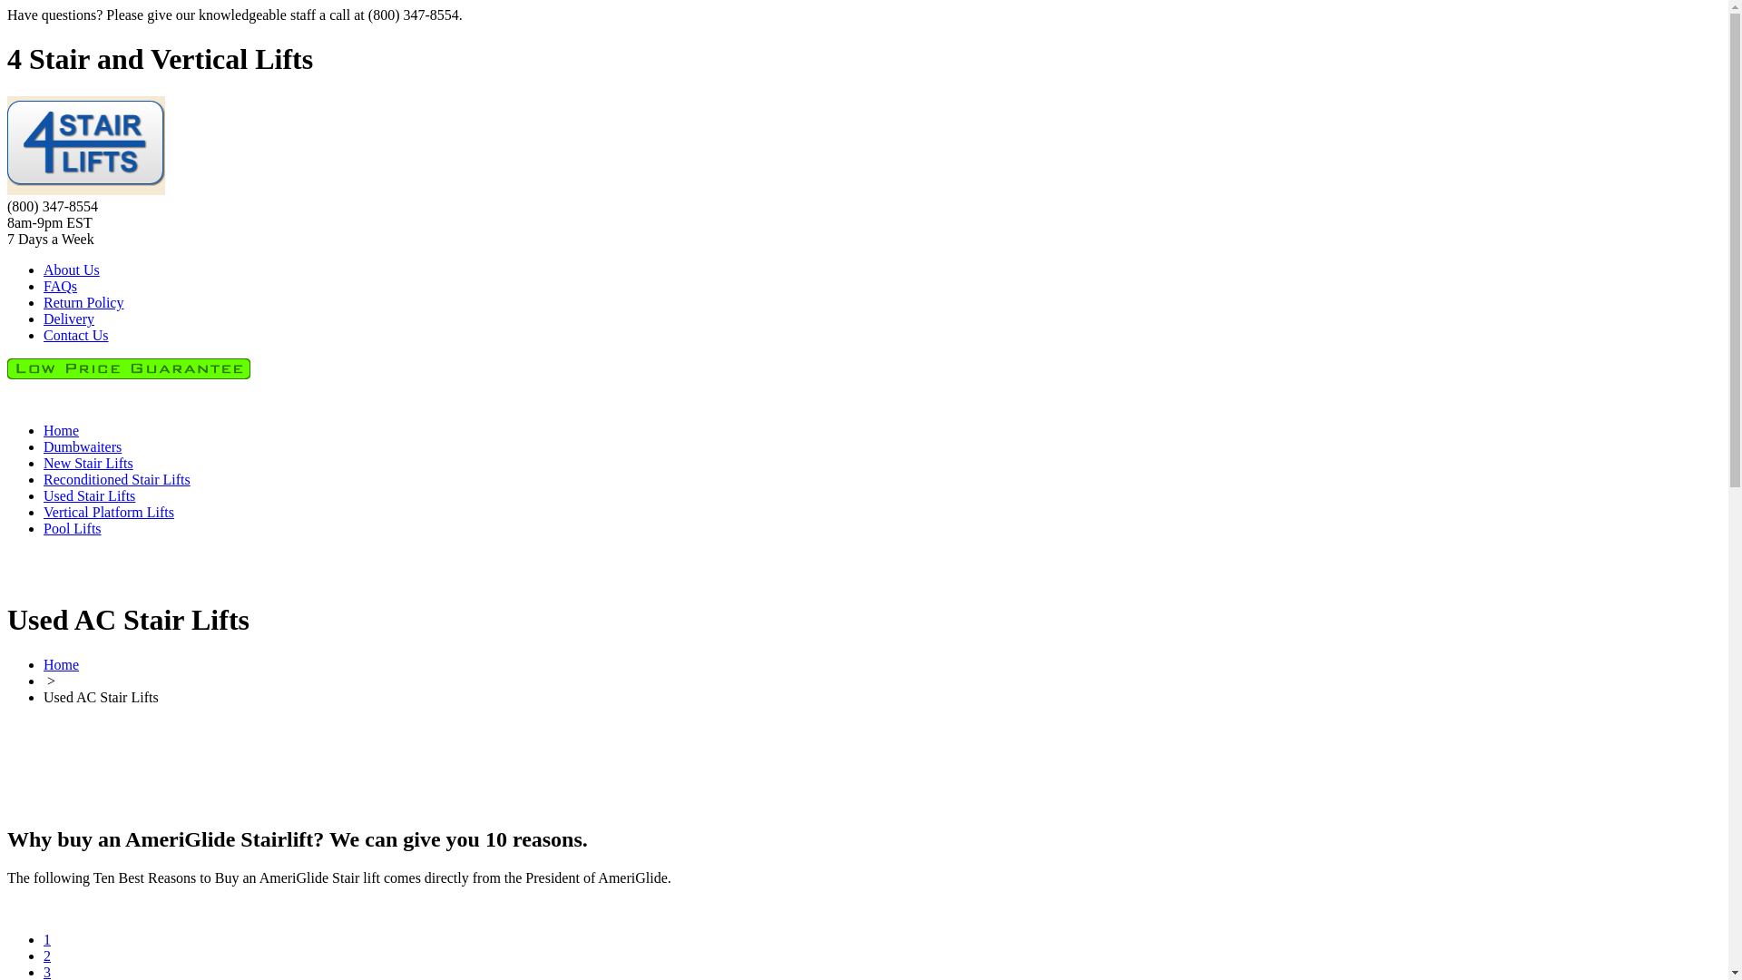 The image size is (1742, 980). What do you see at coordinates (47, 940) in the screenshot?
I see `1` at bounding box center [47, 940].